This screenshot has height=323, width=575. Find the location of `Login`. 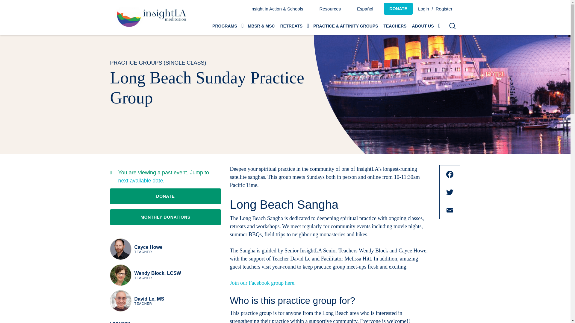

Login is located at coordinates (424, 8).